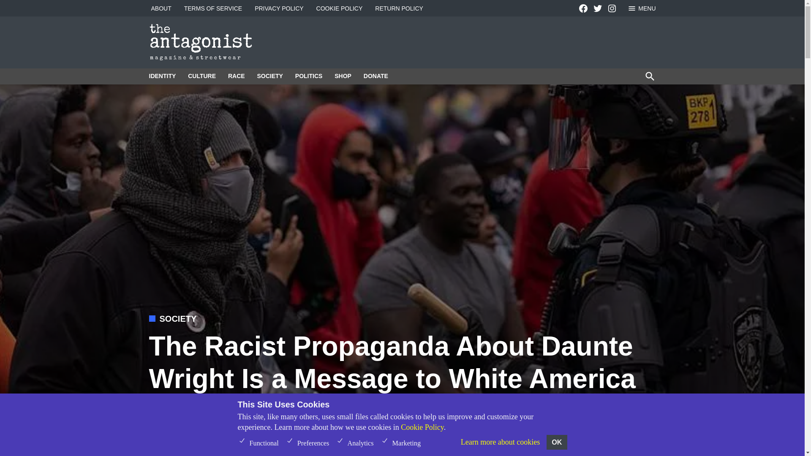  I want to click on CULTURE, so click(202, 76).